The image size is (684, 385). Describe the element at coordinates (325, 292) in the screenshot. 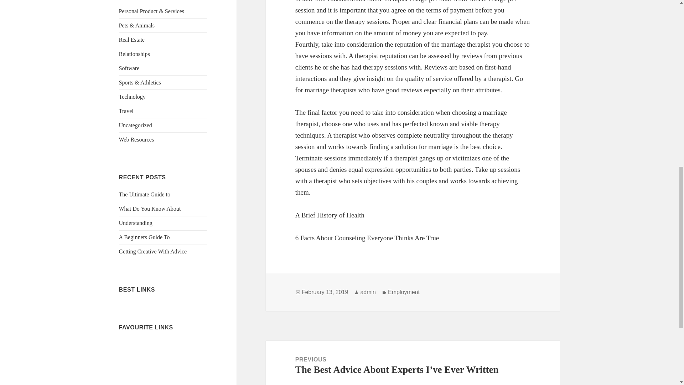

I see `February 13, 2019` at that location.